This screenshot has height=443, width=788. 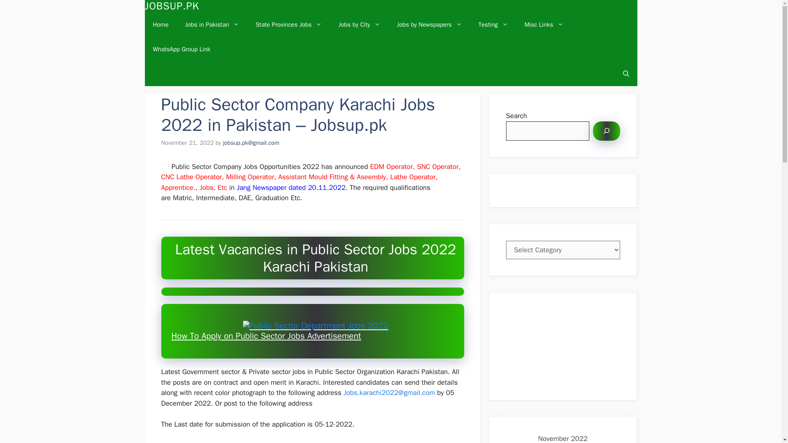 I want to click on Jobs in Pakistan, so click(x=212, y=25).